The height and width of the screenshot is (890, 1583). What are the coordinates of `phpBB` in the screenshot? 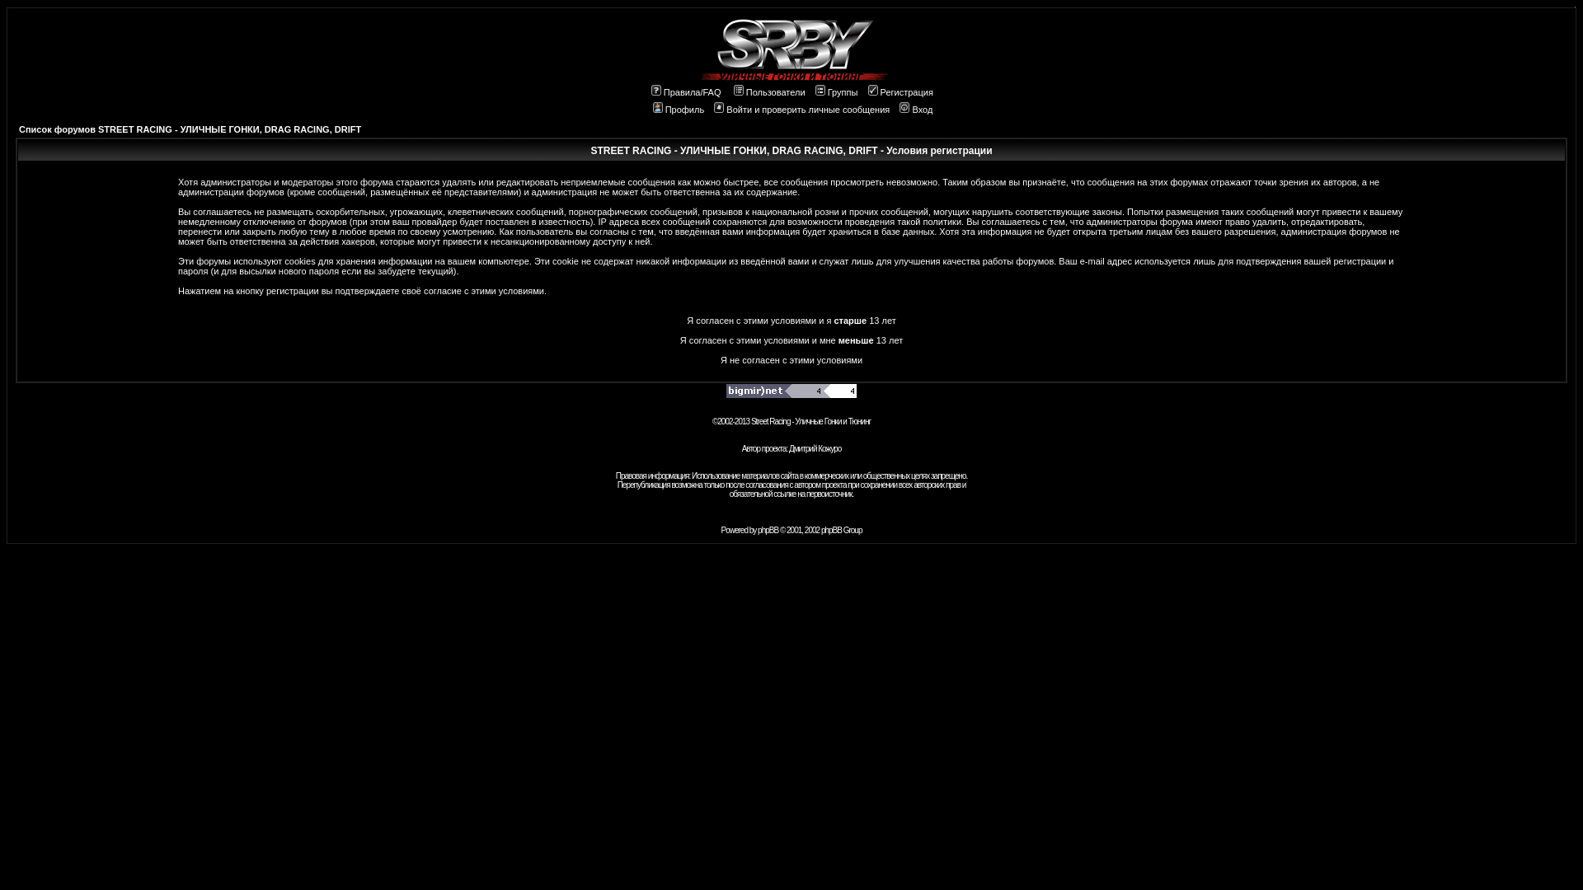 It's located at (768, 531).